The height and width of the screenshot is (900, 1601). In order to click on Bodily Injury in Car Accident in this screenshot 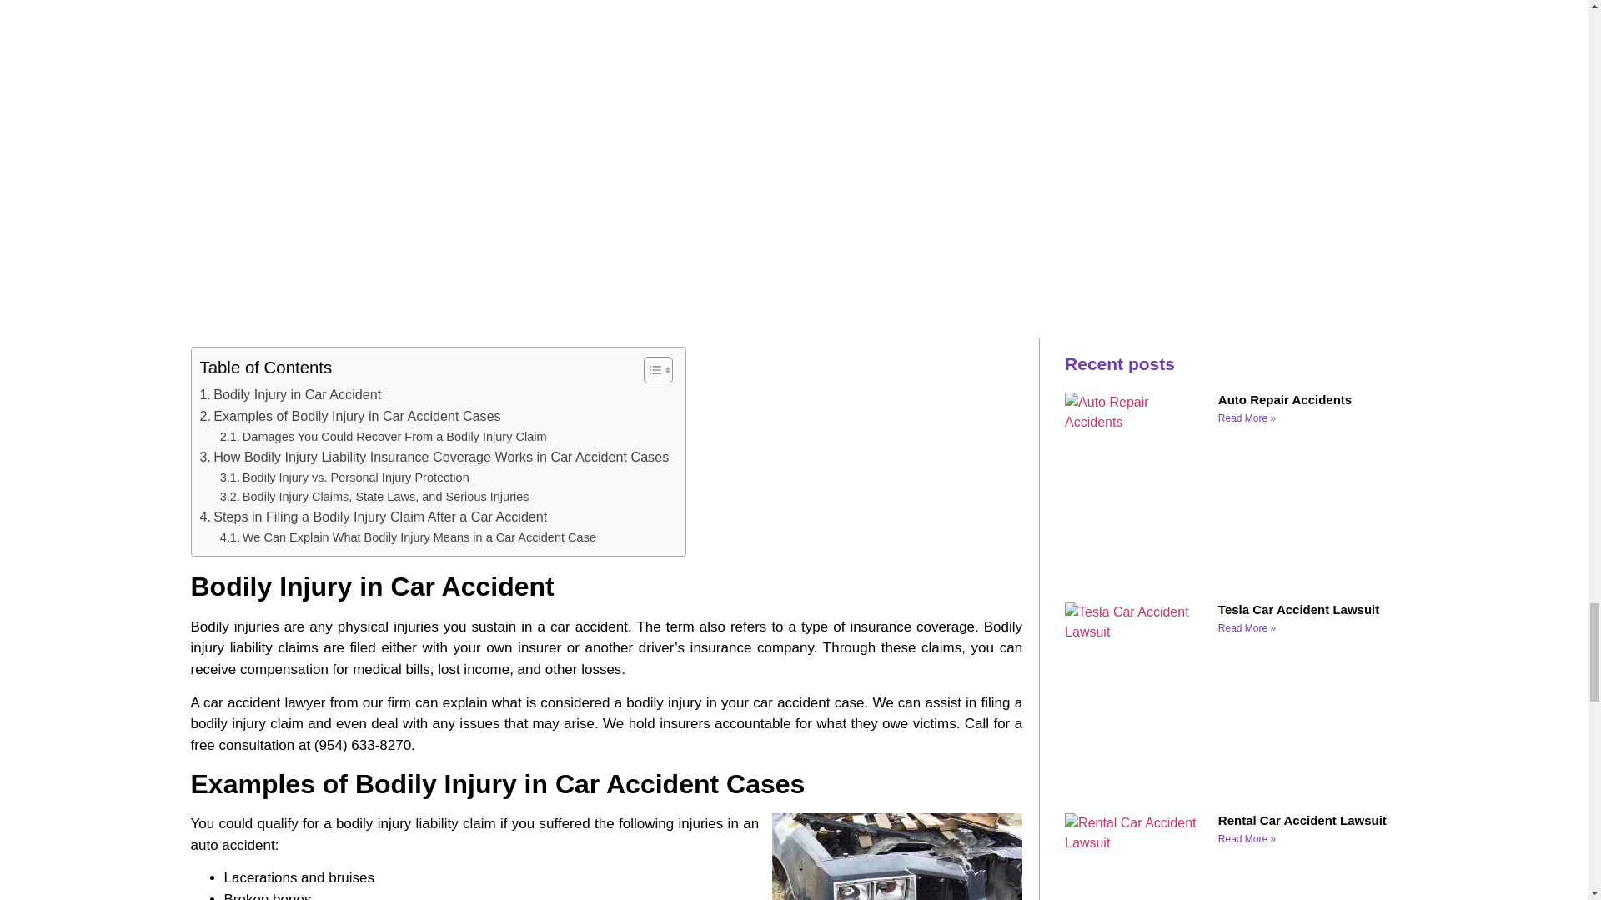, I will do `click(291, 395)`.